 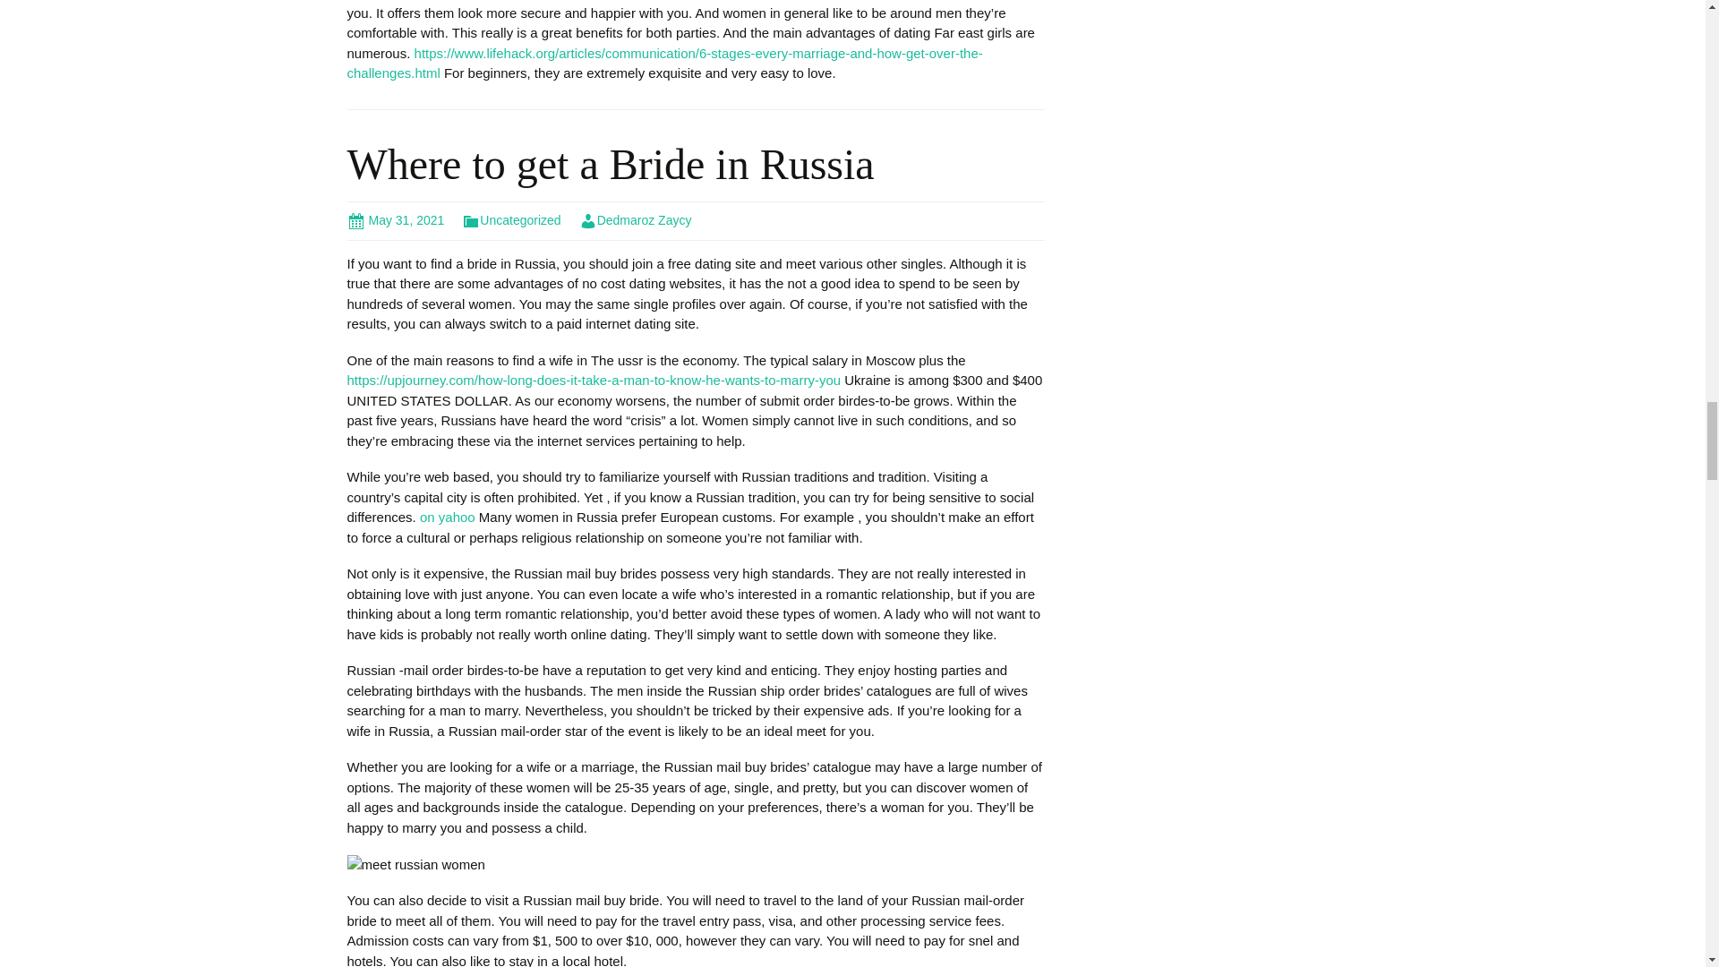 I want to click on May 31, 2021, so click(x=396, y=219).